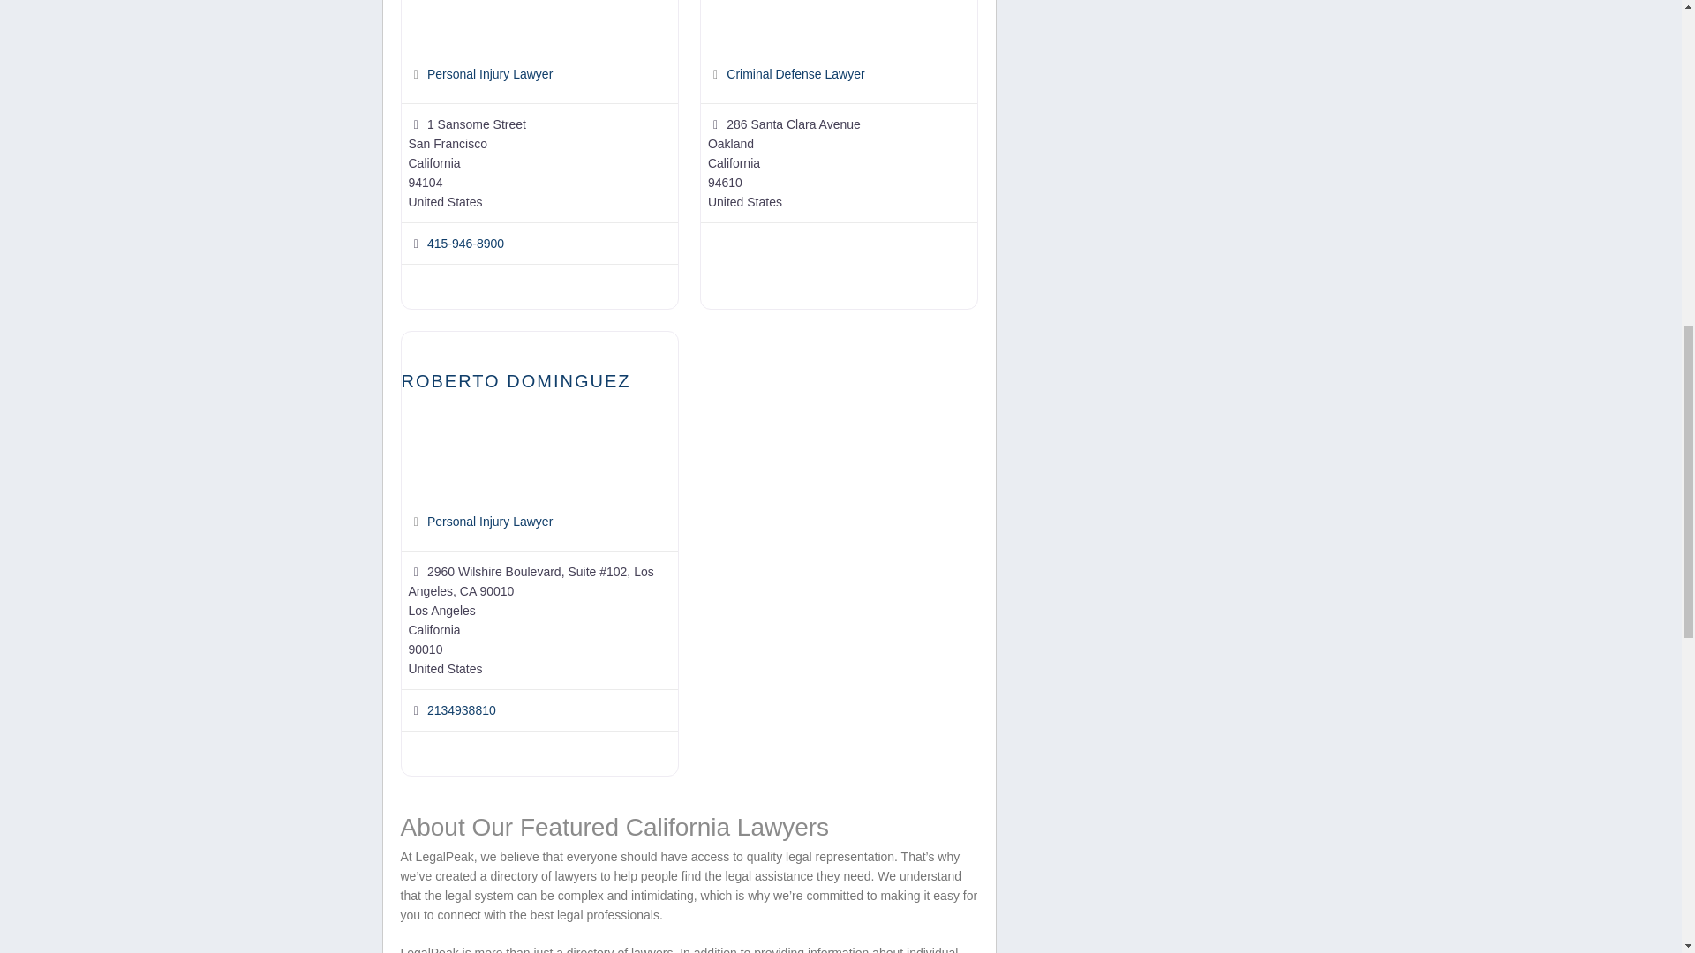  What do you see at coordinates (461, 710) in the screenshot?
I see `2134938810` at bounding box center [461, 710].